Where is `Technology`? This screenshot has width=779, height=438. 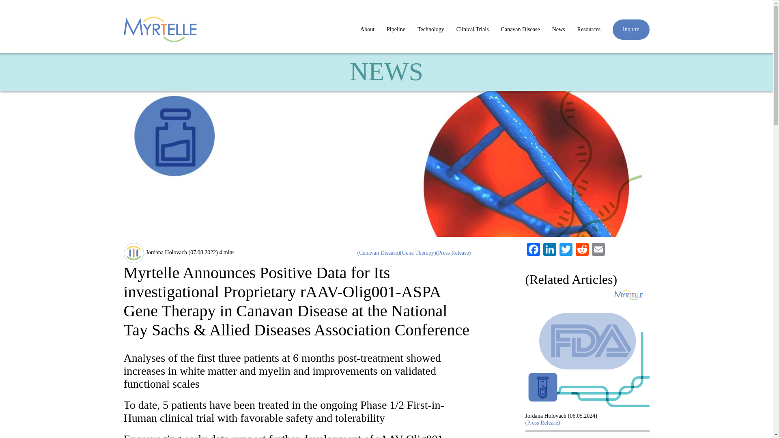
Technology is located at coordinates (431, 29).